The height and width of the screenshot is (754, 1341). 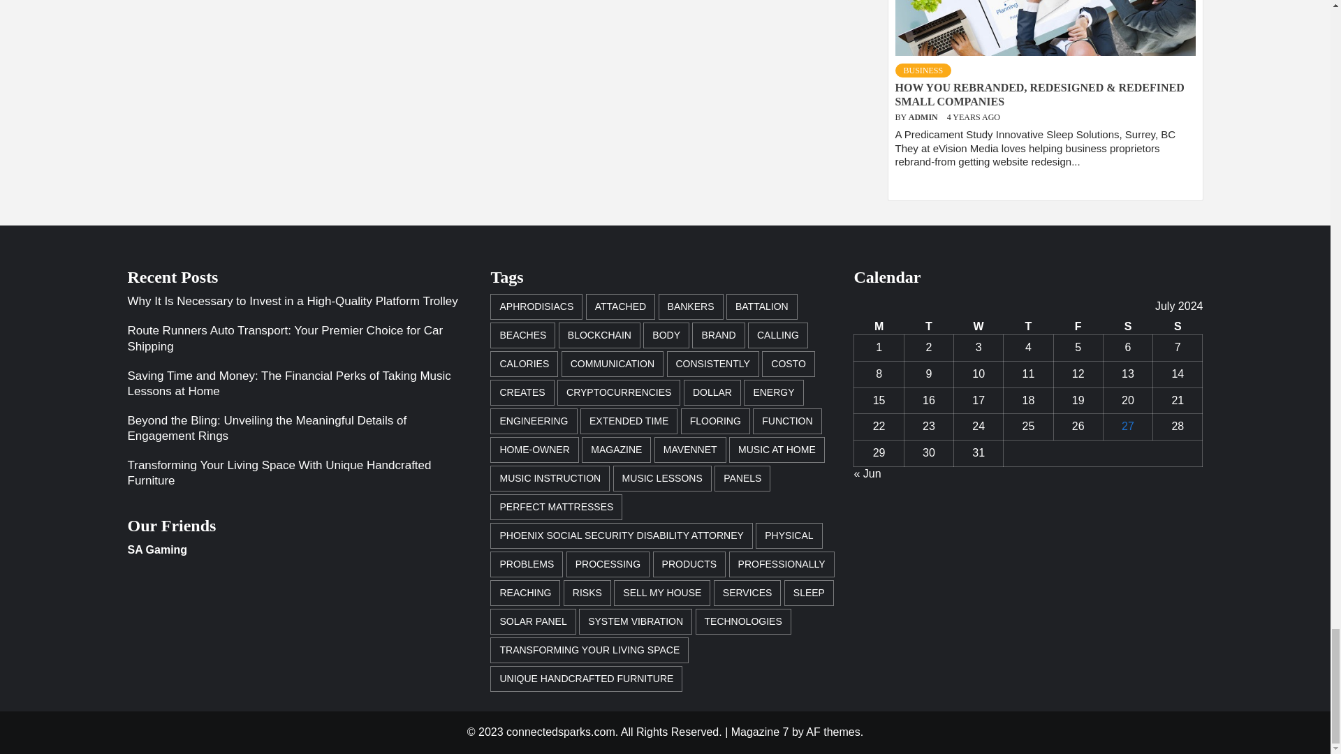 I want to click on Saturday, so click(x=1127, y=327).